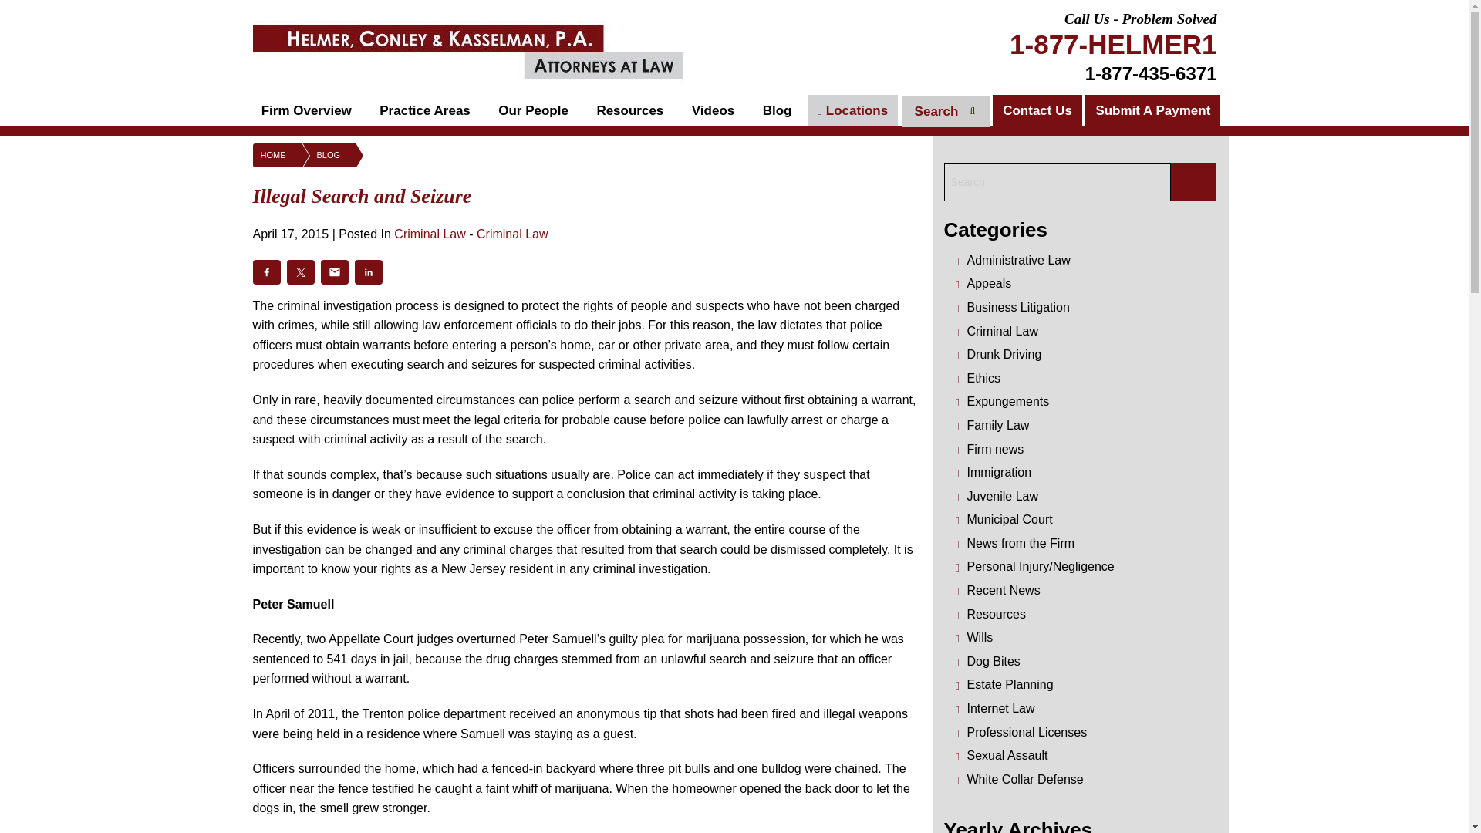 Image resolution: width=1481 pixels, height=833 pixels. What do you see at coordinates (424, 111) in the screenshot?
I see `Practice Areas` at bounding box center [424, 111].